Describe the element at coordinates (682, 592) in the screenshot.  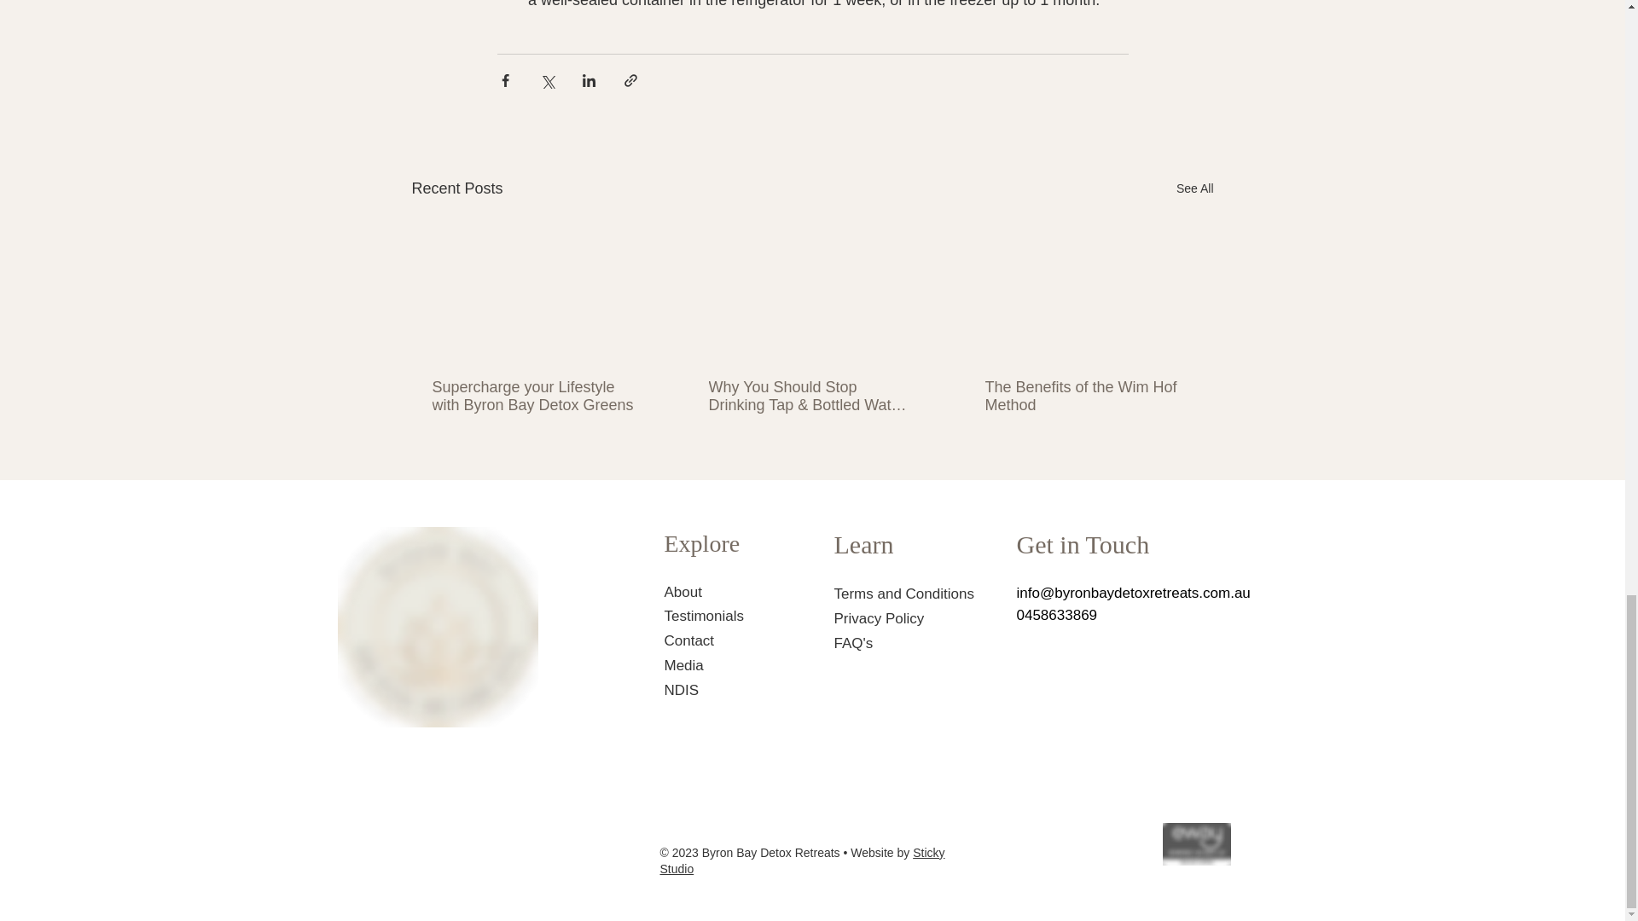
I see `About` at that location.